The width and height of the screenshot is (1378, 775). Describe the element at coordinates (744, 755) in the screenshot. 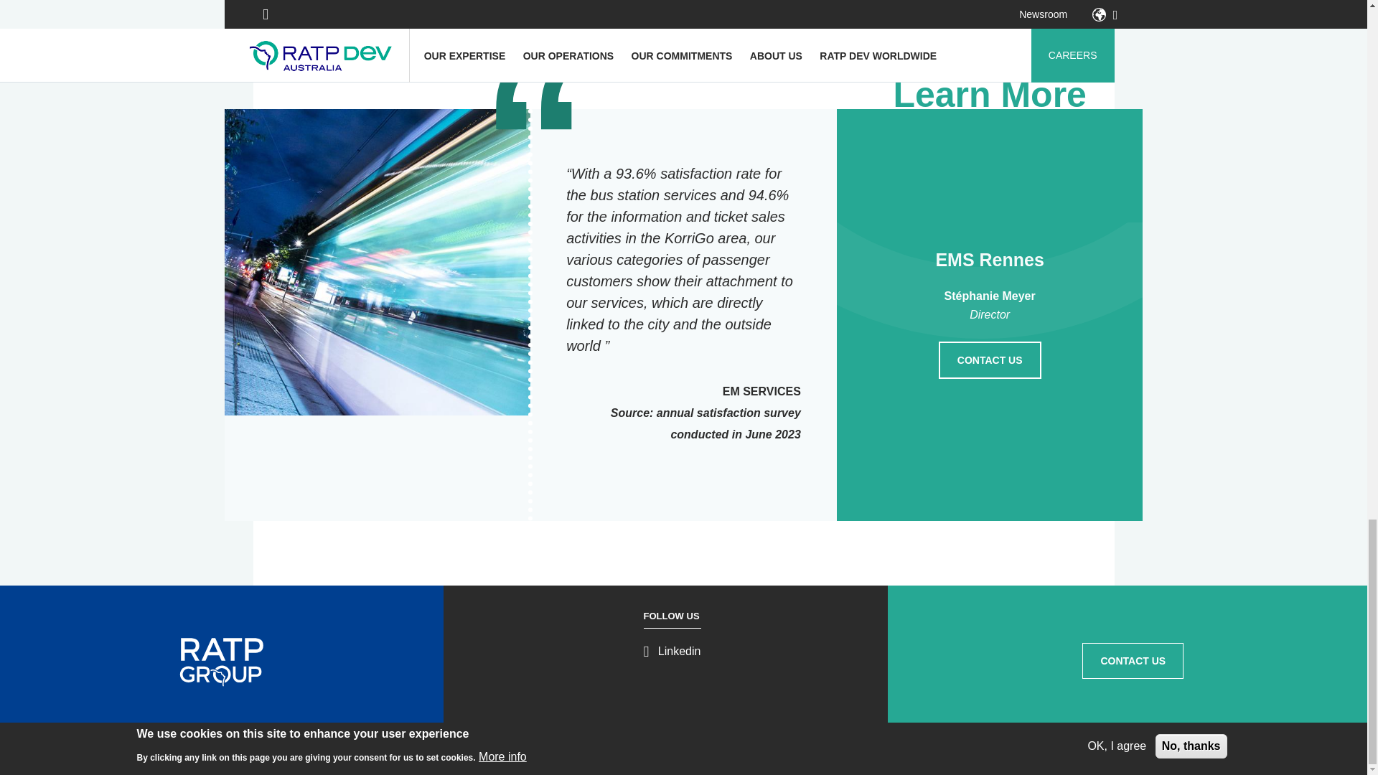

I see `Contact` at that location.